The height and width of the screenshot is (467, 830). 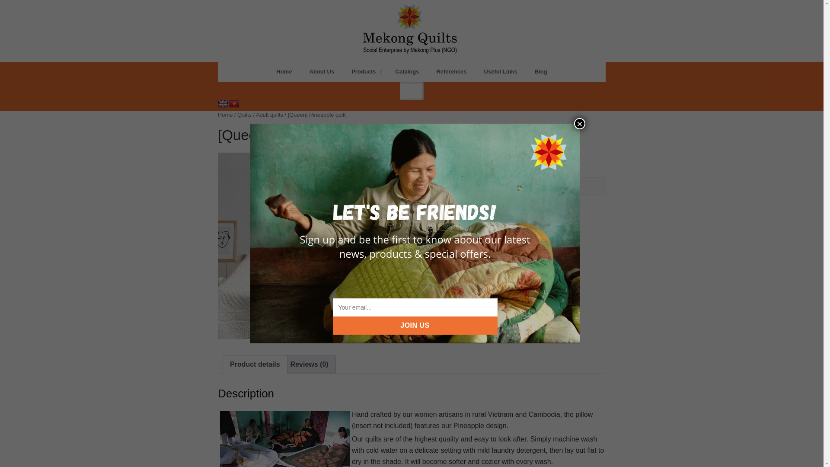 What do you see at coordinates (412, 72) in the screenshot?
I see `About Us` at bounding box center [412, 72].